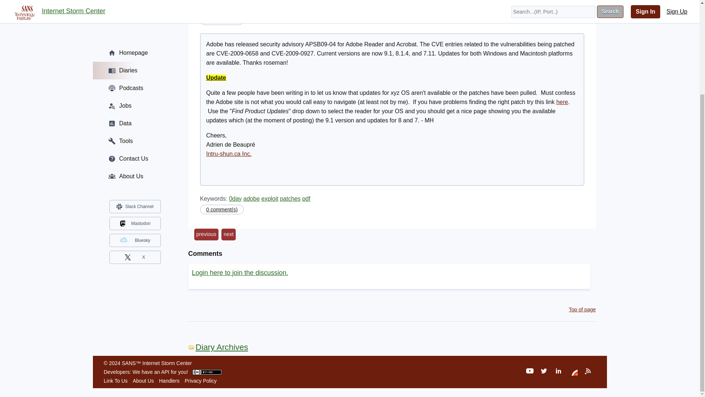 The height and width of the screenshot is (397, 705). I want to click on next, so click(228, 235).